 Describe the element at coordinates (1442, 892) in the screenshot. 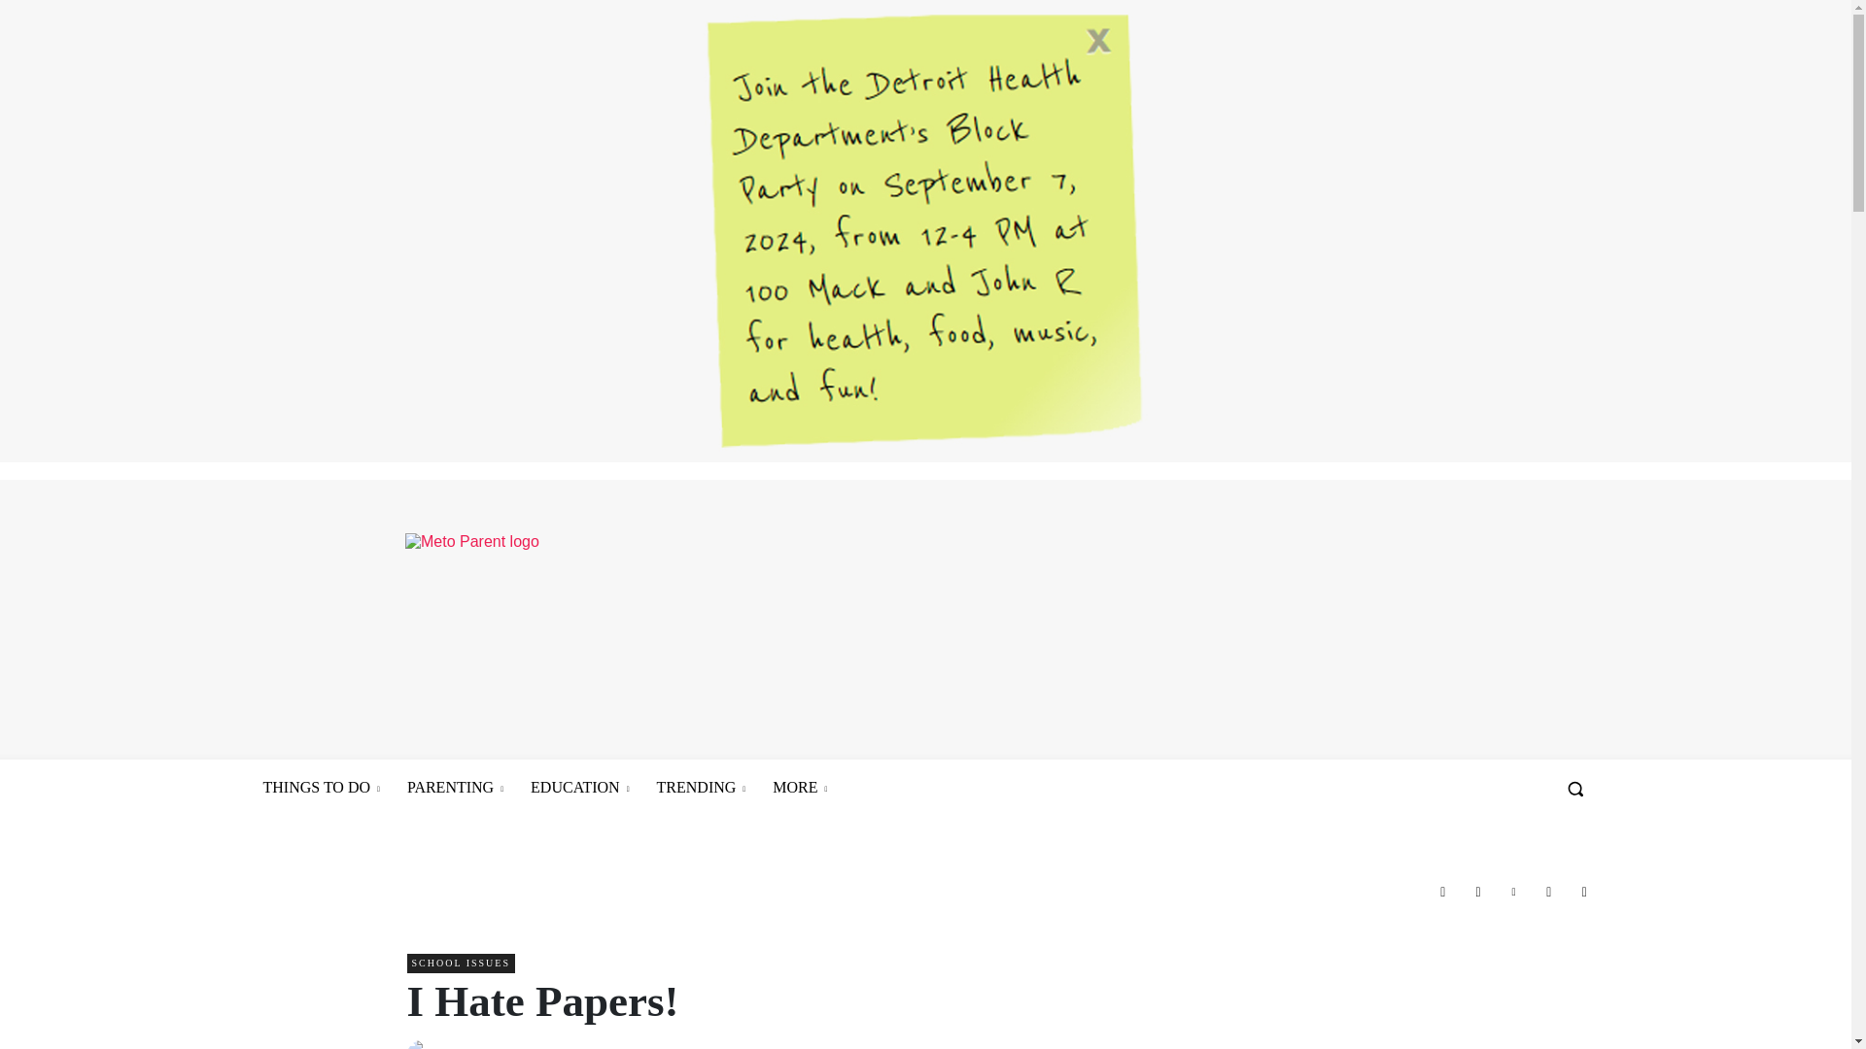

I see `Facebook` at that location.